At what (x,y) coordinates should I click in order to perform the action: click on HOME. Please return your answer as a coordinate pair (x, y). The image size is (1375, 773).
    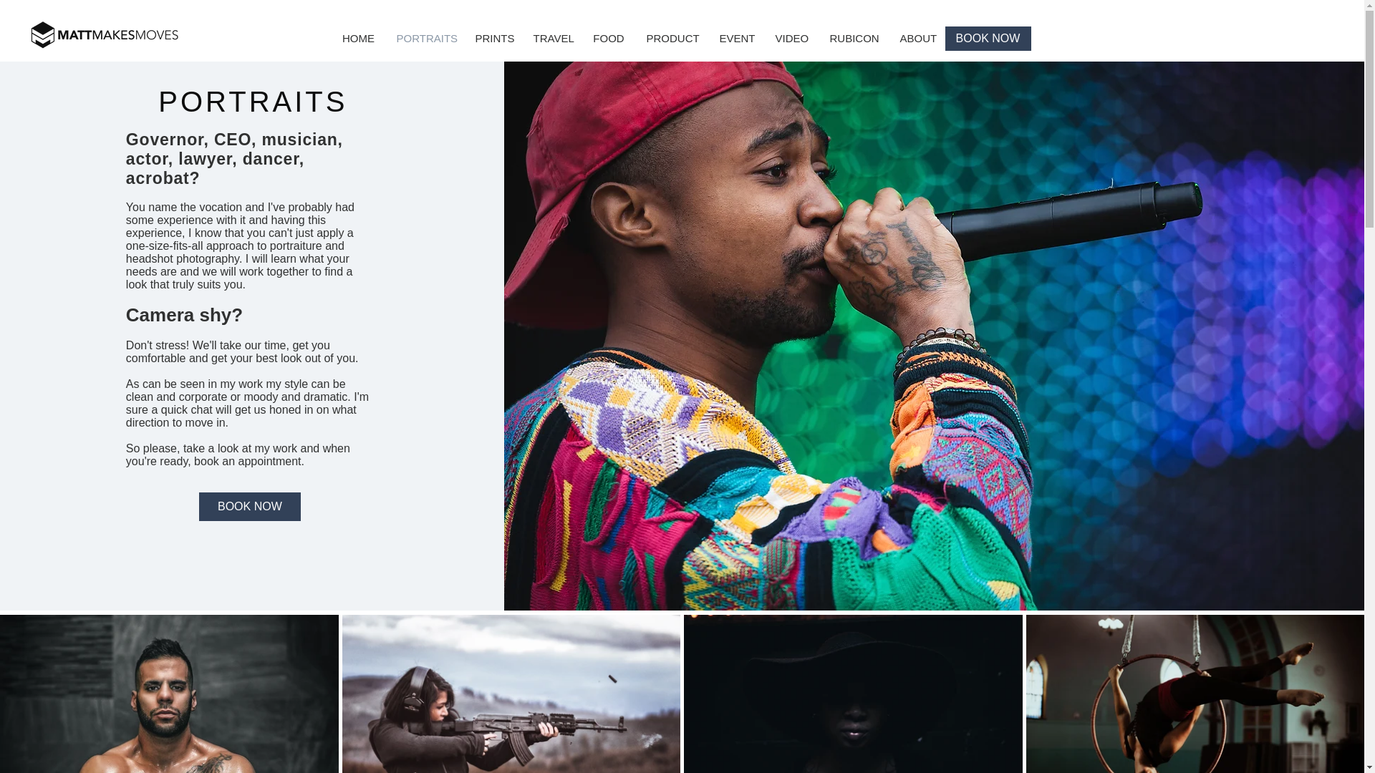
    Looking at the image, I should click on (358, 39).